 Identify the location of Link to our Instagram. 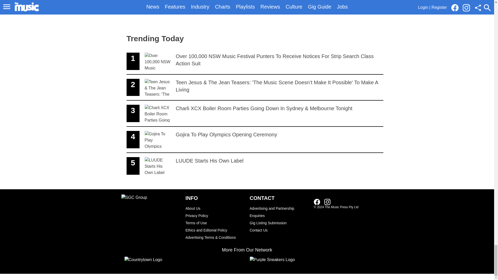
(279, 230).